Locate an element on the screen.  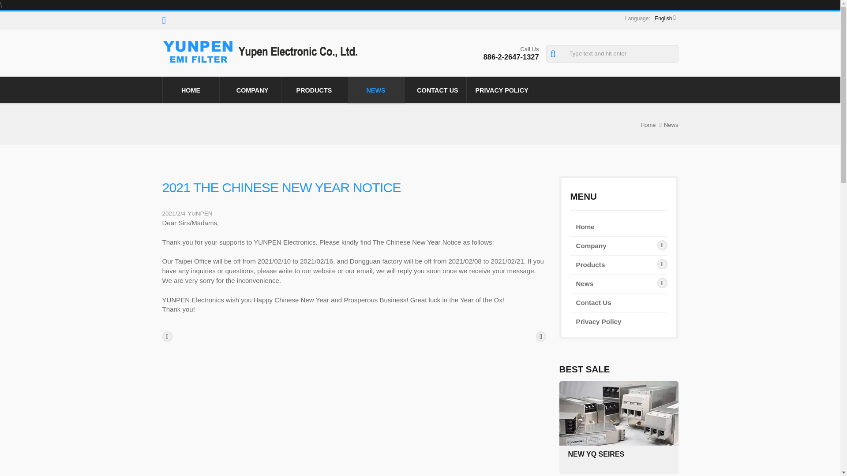
News is located at coordinates (585, 283).